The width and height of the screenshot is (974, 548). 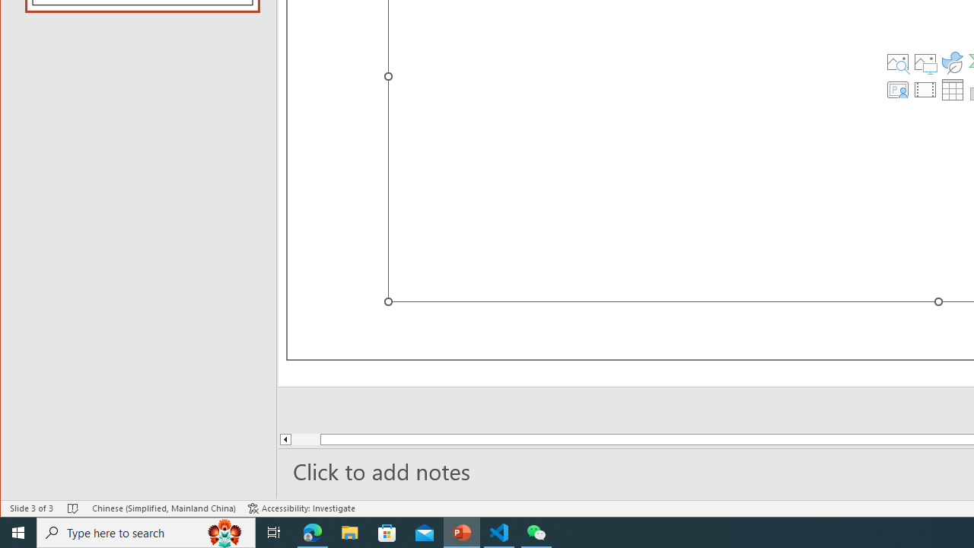 I want to click on Task View, so click(x=274, y=533).